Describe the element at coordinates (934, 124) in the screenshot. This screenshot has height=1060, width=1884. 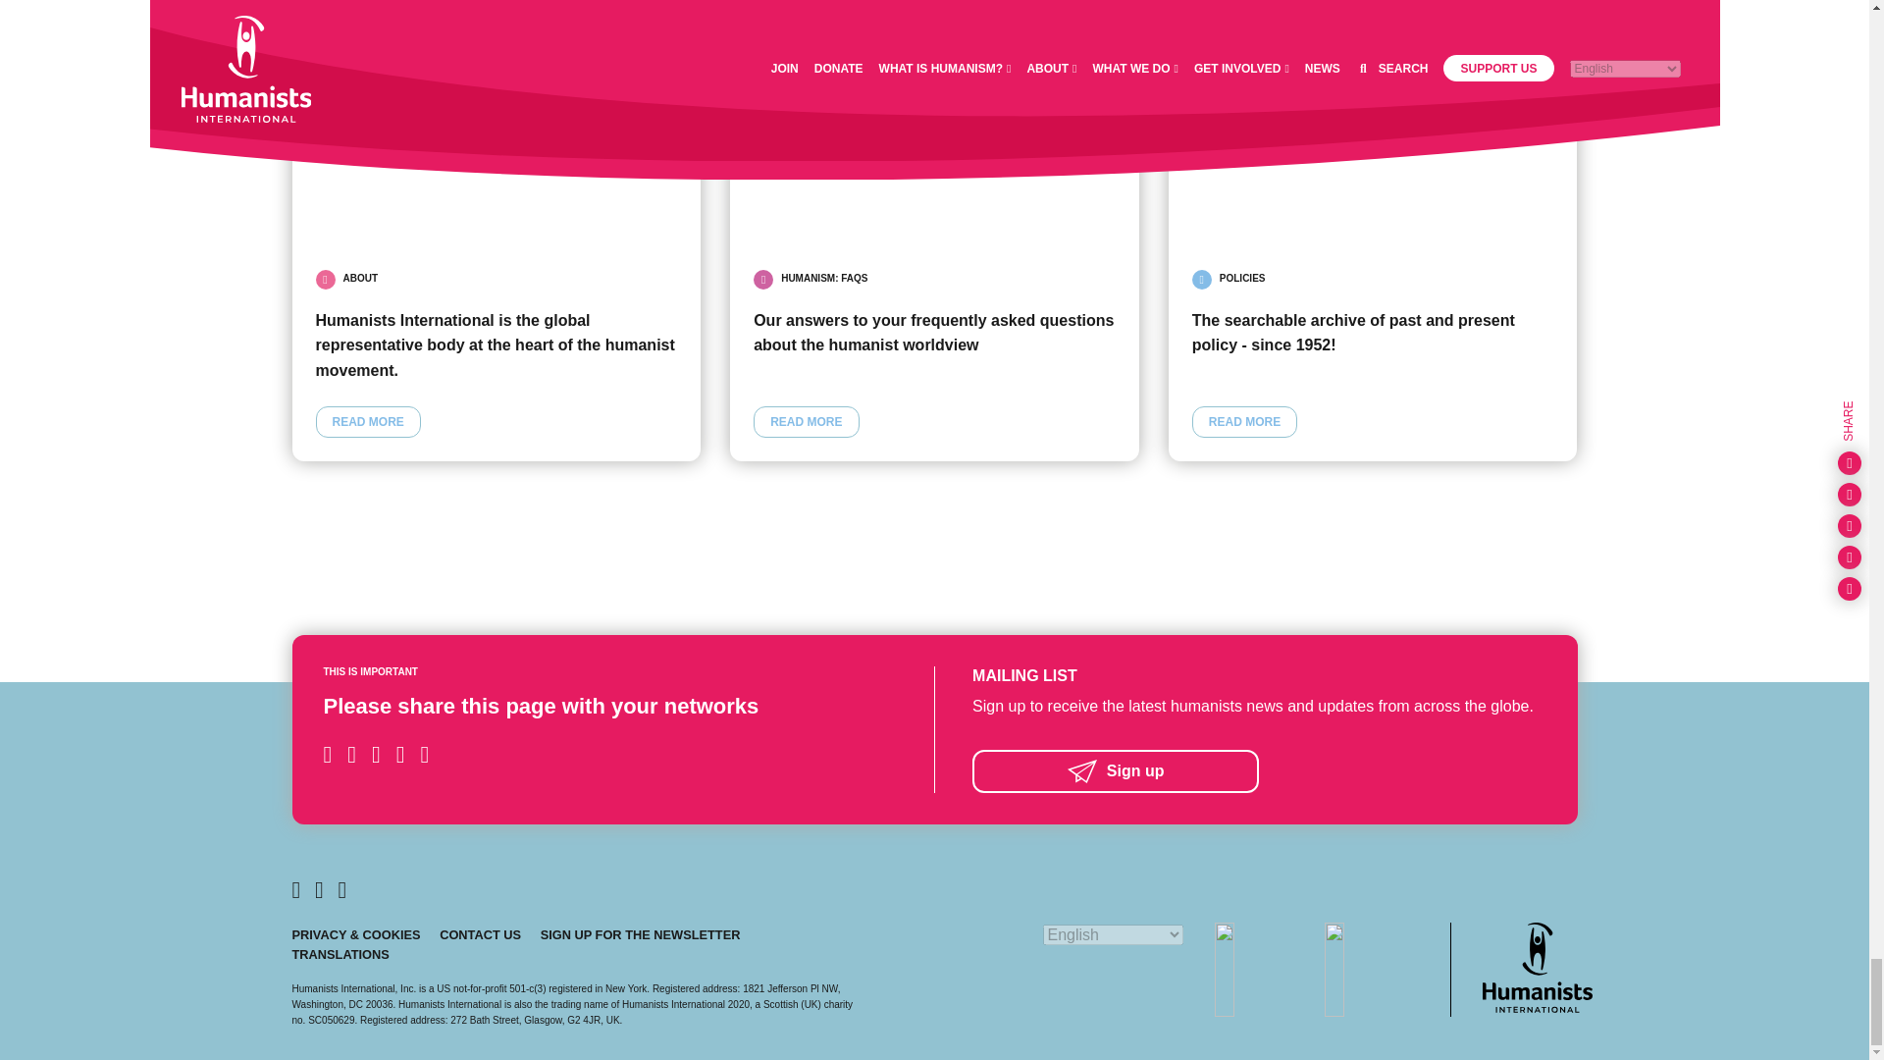
I see ` Humanism: FAQs` at that location.